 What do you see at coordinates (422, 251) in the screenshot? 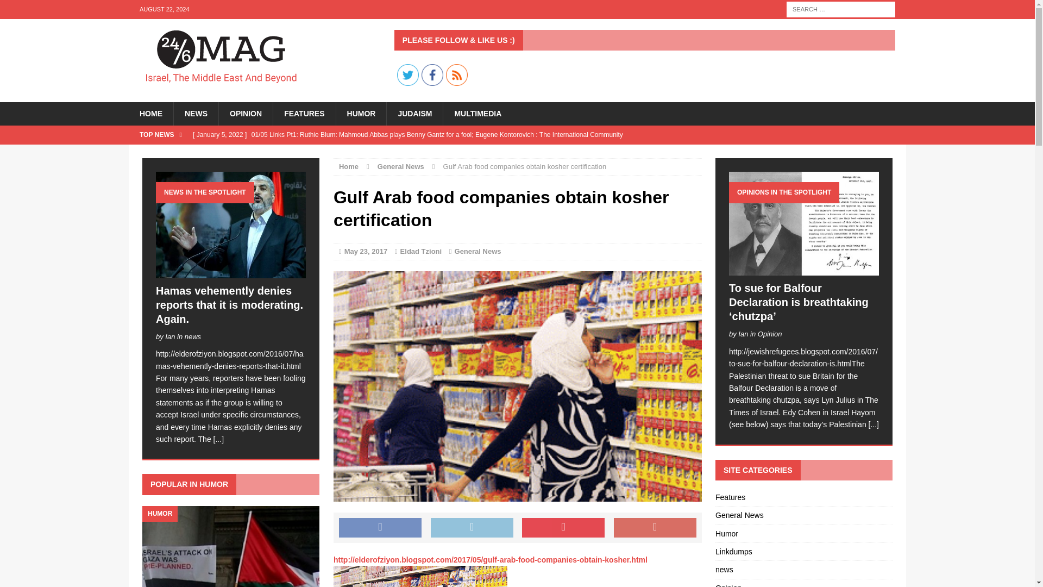
I see `Eldad Tzioni` at bounding box center [422, 251].